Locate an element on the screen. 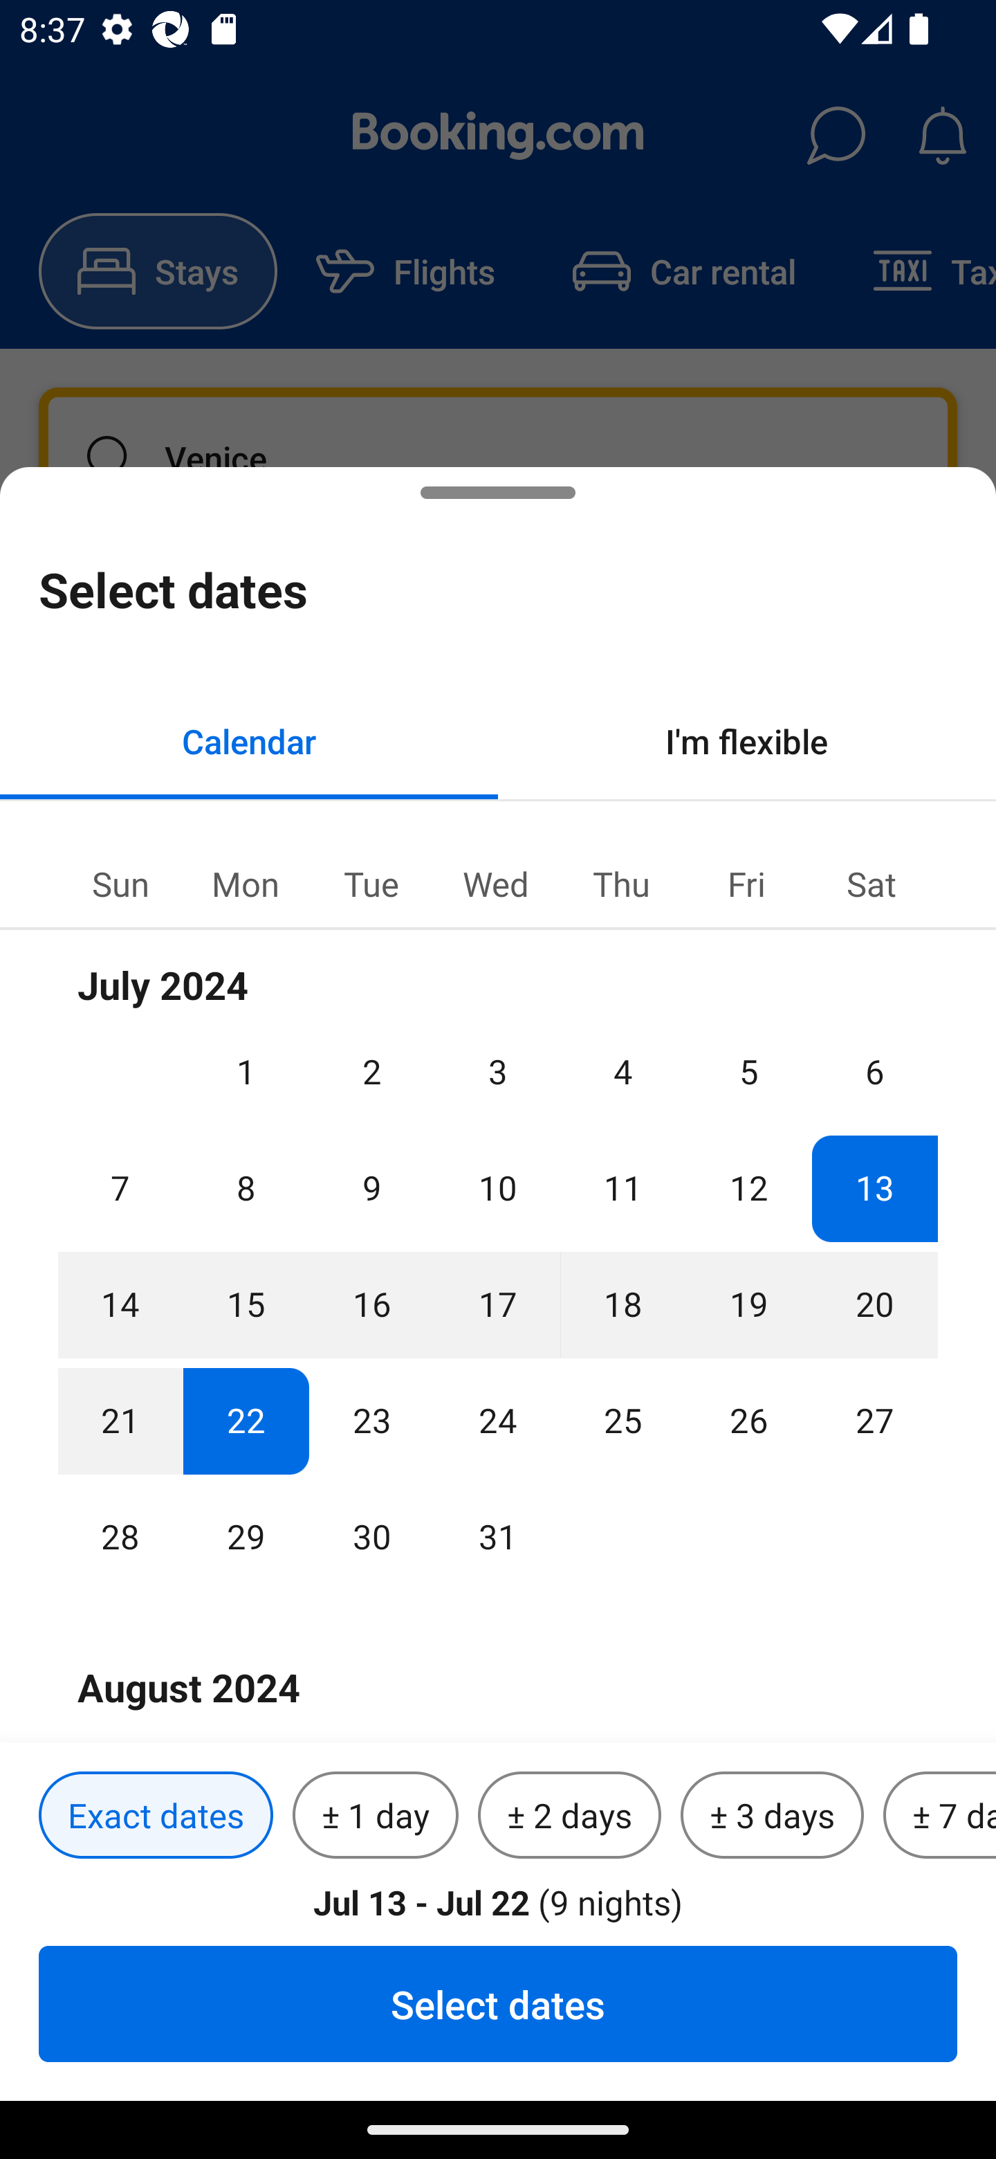  ± 2 days is located at coordinates (570, 1816).